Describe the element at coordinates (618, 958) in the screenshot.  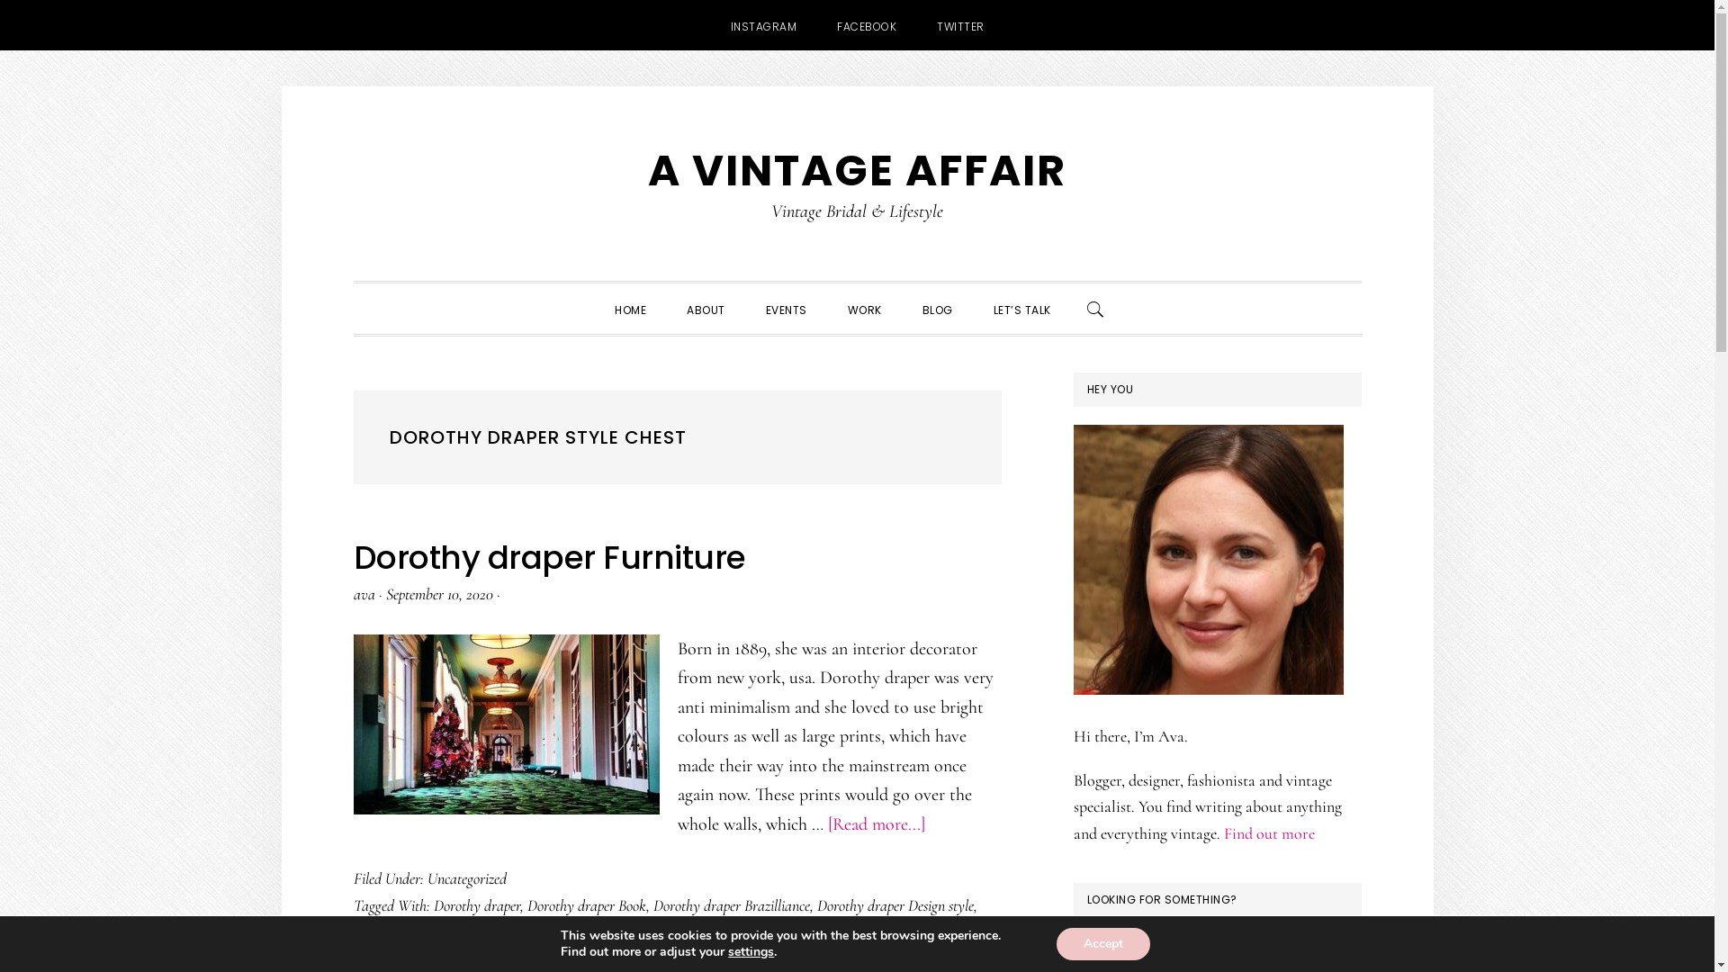
I see `Dorothy draper Rendered perspective drawing` at that location.